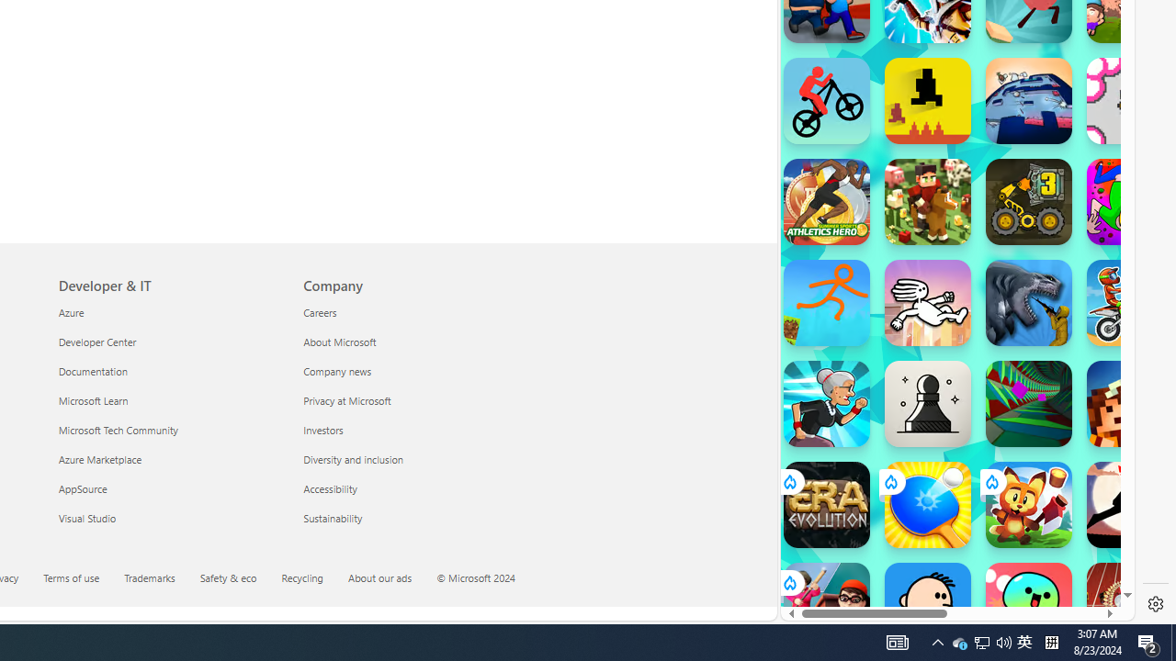 The height and width of the screenshot is (661, 1176). Describe the element at coordinates (928, 505) in the screenshot. I see `Ping Pong Go! Ping Pong Go!` at that location.